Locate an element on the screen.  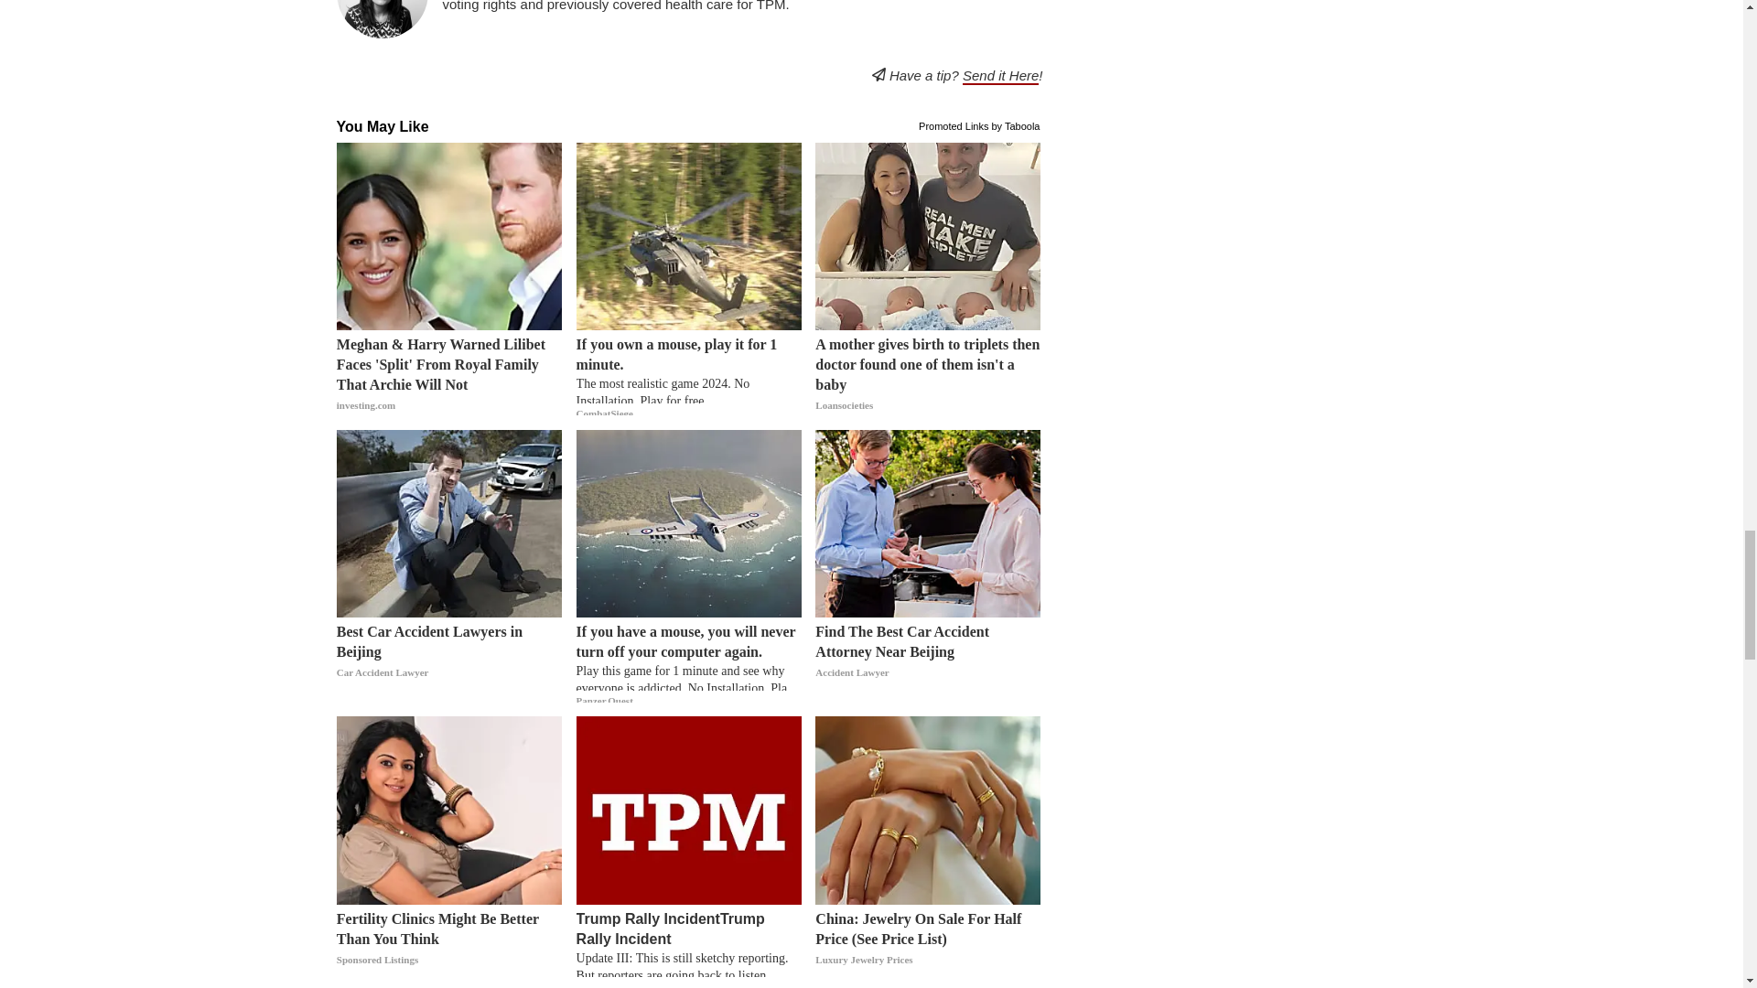
Find The Best Car Accident Attorney Near Beijing is located at coordinates (927, 662).